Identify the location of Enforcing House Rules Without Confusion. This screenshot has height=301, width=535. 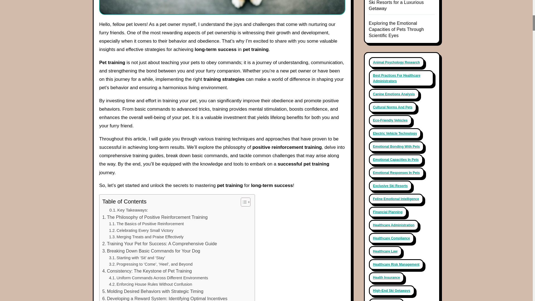
(150, 284).